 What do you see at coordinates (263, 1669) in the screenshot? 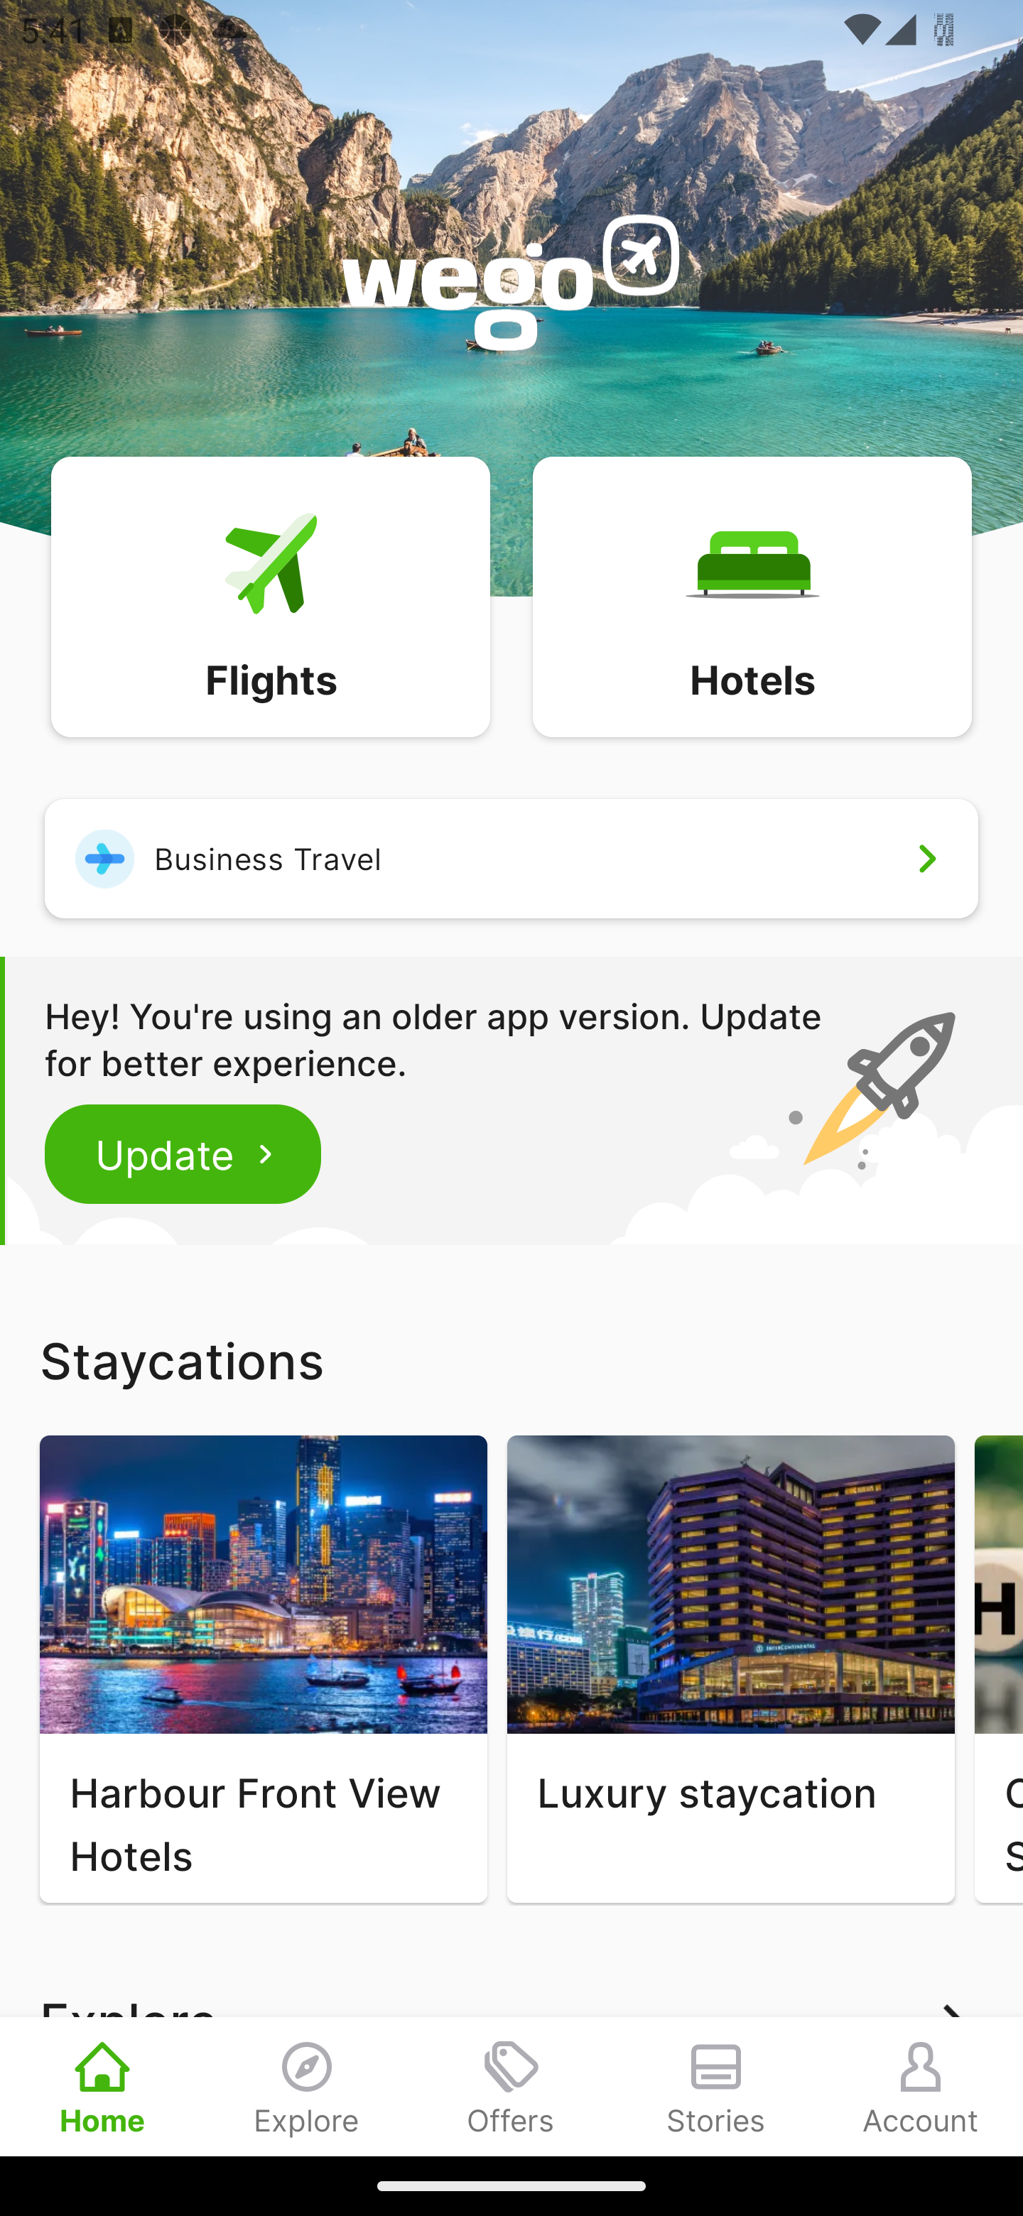
I see `Harbour Front View Hotels` at bounding box center [263, 1669].